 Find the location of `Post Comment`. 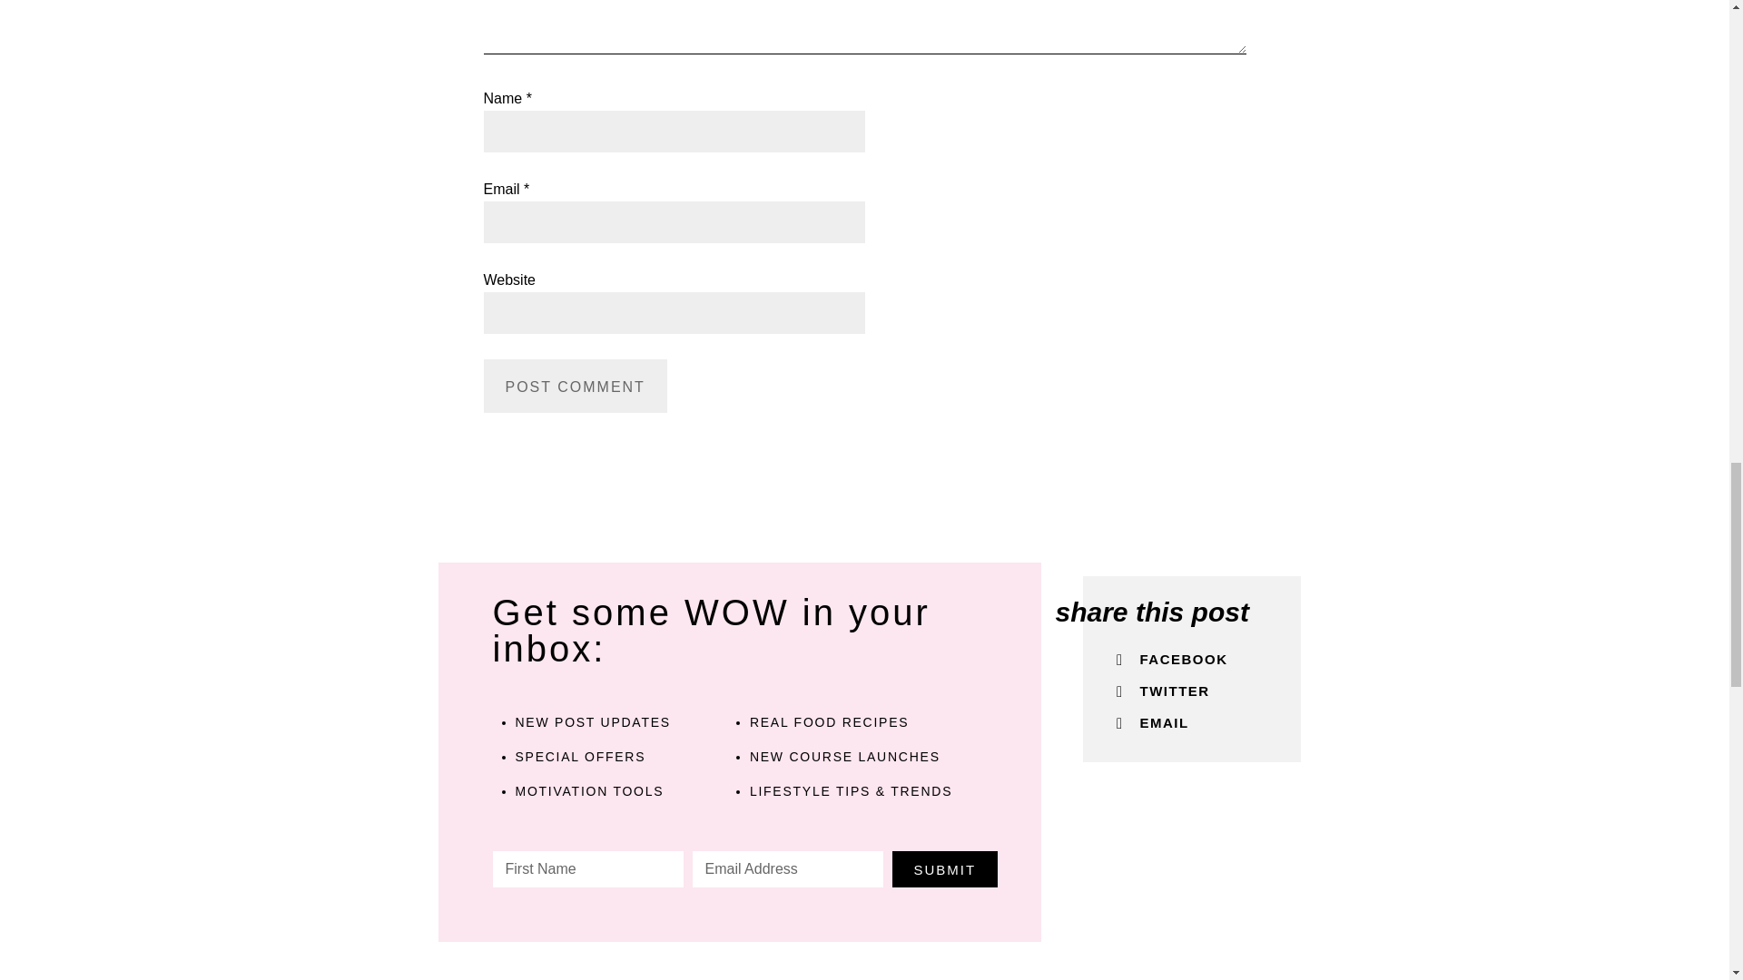

Post Comment is located at coordinates (574, 386).